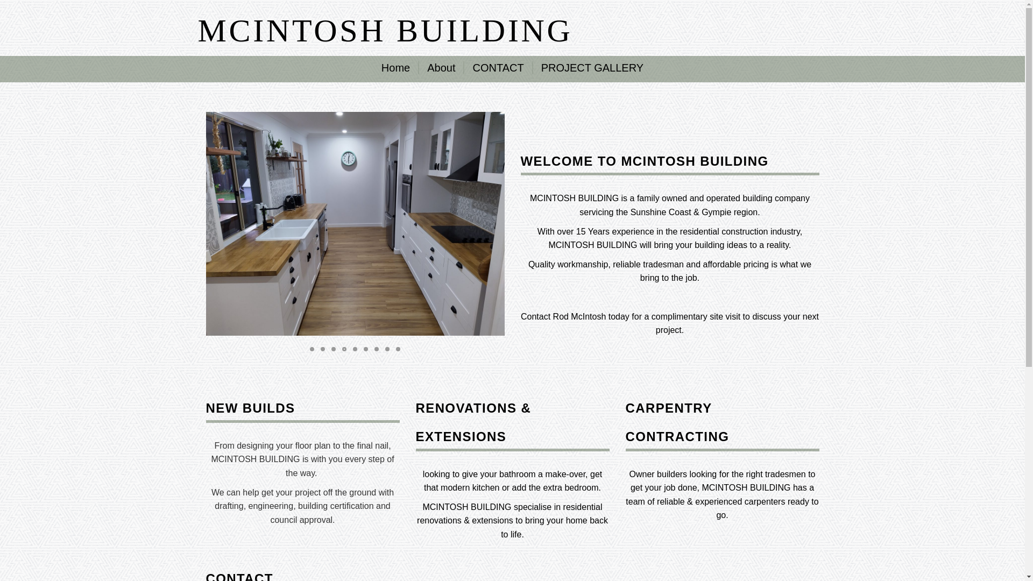 This screenshot has width=1033, height=581. What do you see at coordinates (498, 68) in the screenshot?
I see `CONTACT` at bounding box center [498, 68].